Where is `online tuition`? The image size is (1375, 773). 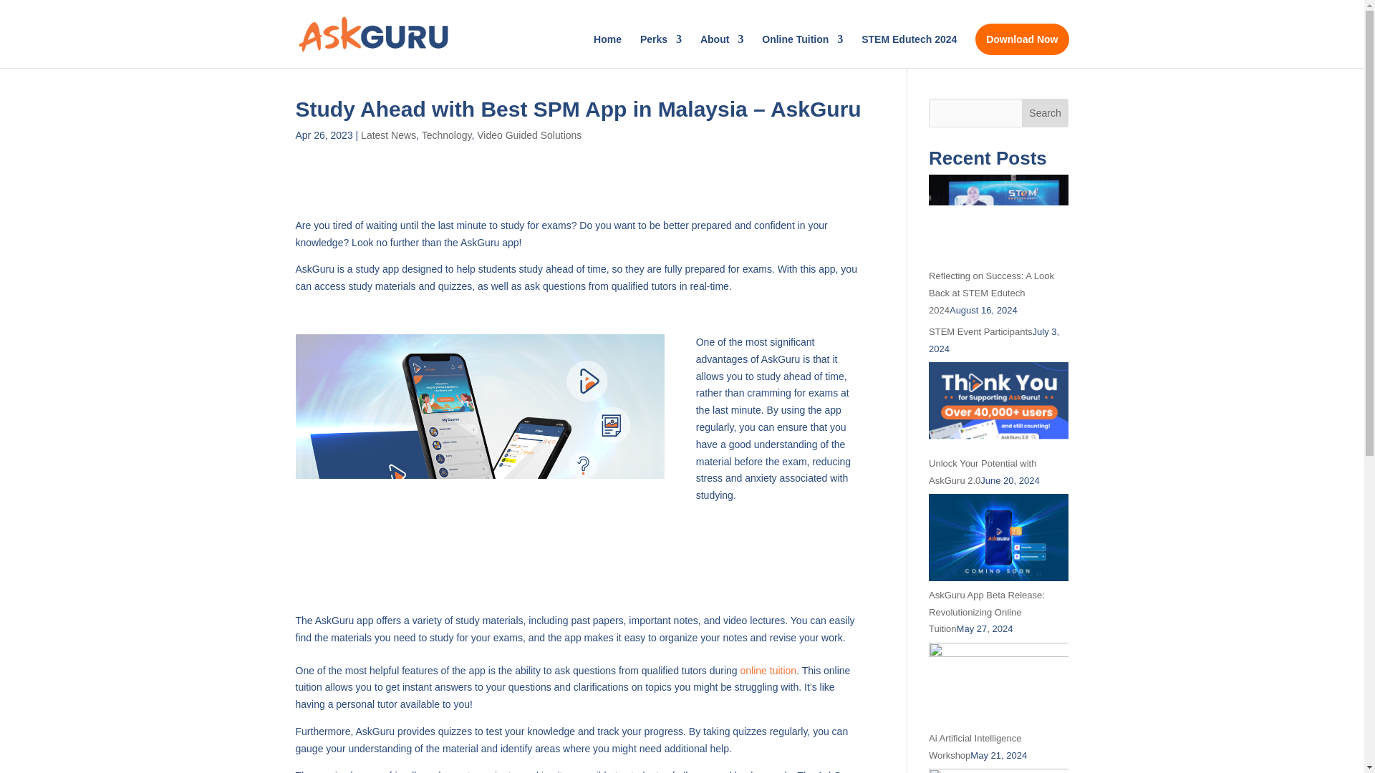
online tuition is located at coordinates (769, 670).